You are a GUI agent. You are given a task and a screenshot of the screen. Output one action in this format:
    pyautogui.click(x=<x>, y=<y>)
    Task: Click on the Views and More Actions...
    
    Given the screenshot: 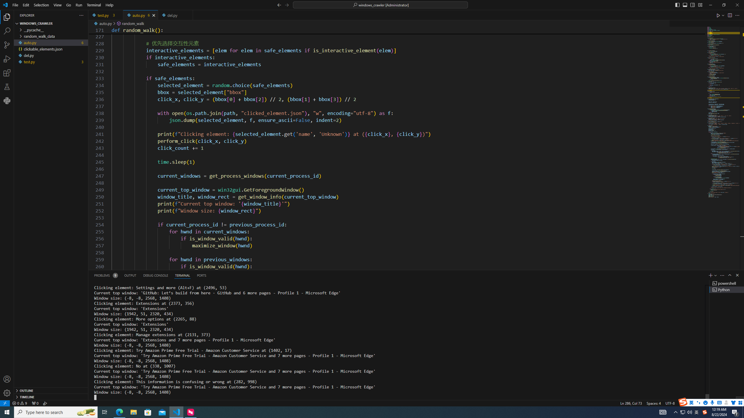 What is the action you would take?
    pyautogui.click(x=722, y=275)
    